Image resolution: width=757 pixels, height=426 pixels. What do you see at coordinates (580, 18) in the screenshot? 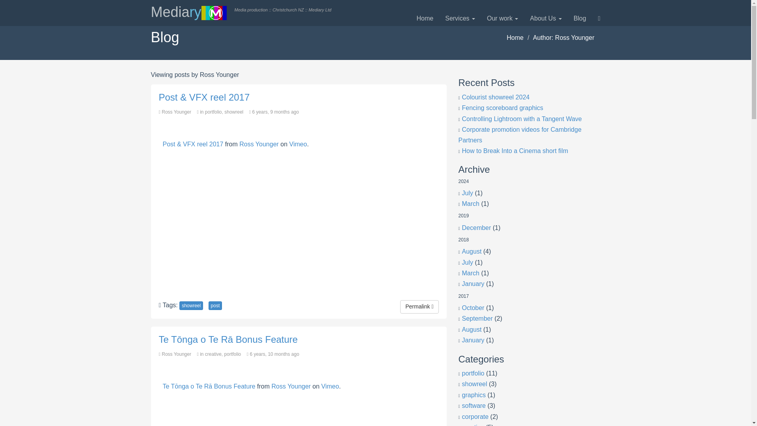
I see `Blog` at bounding box center [580, 18].